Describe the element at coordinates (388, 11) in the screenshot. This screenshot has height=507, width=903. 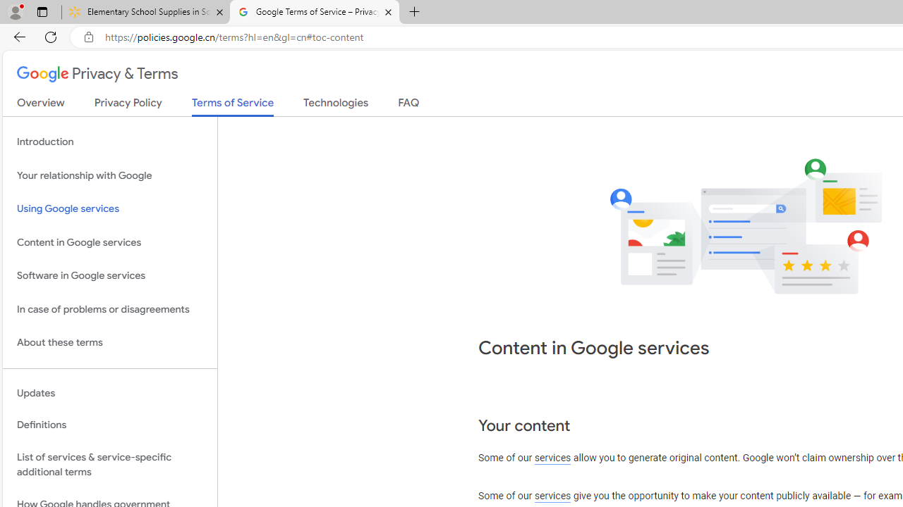
I see `Close tab` at that location.